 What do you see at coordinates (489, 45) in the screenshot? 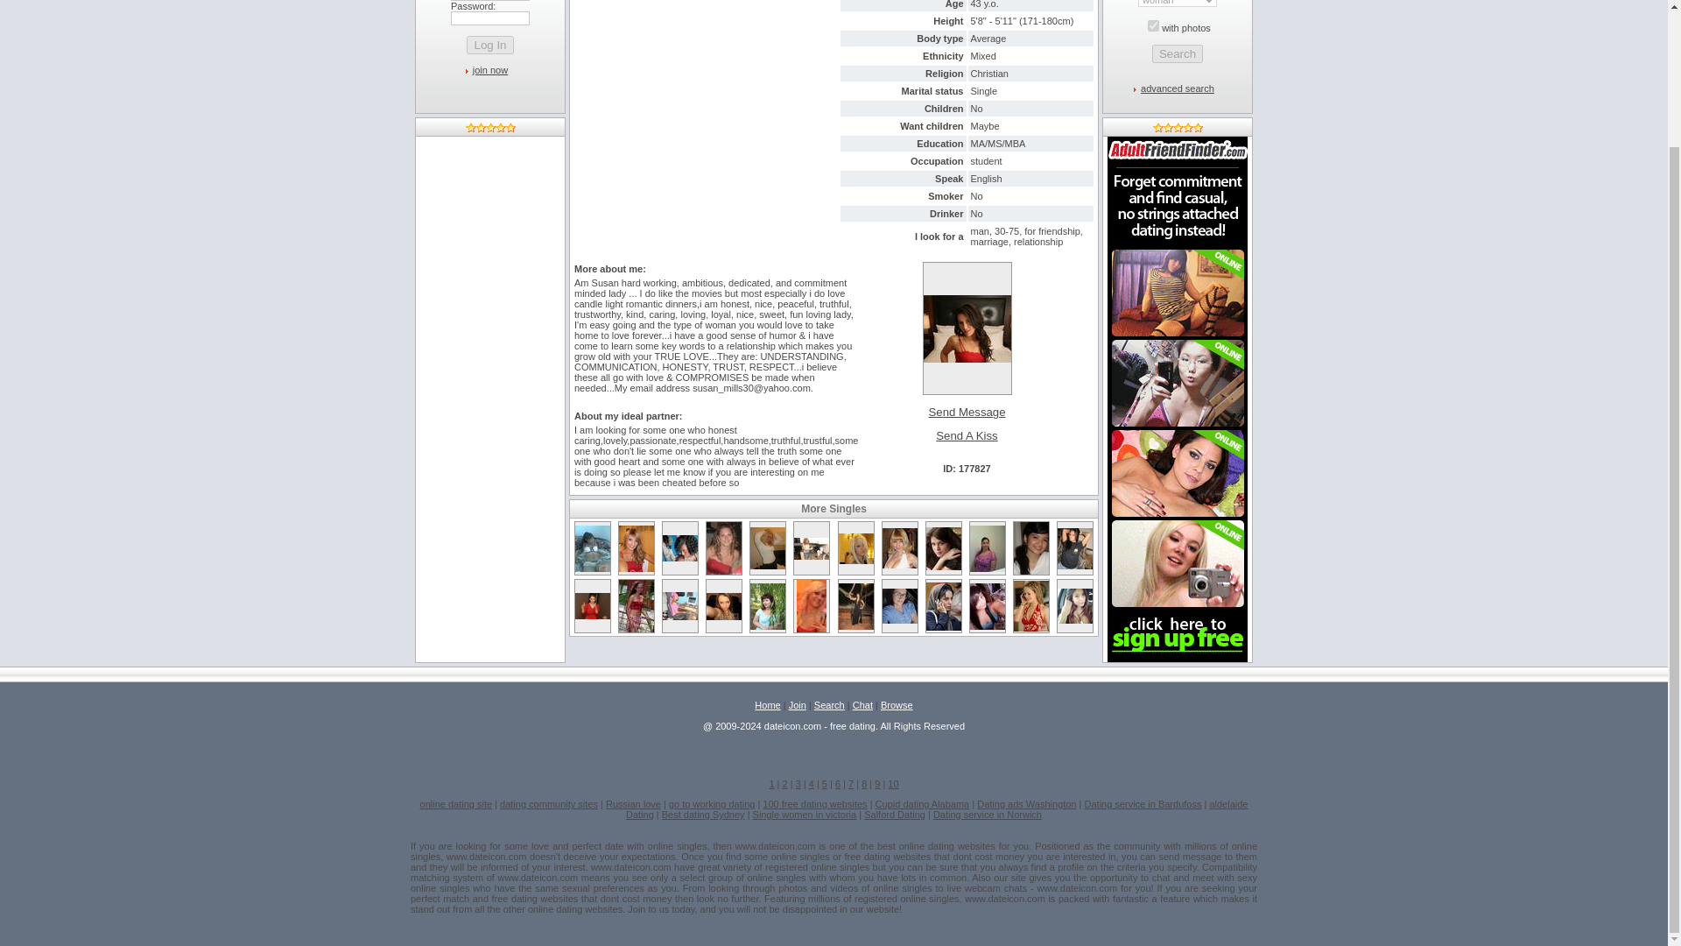
I see `Log In` at bounding box center [489, 45].